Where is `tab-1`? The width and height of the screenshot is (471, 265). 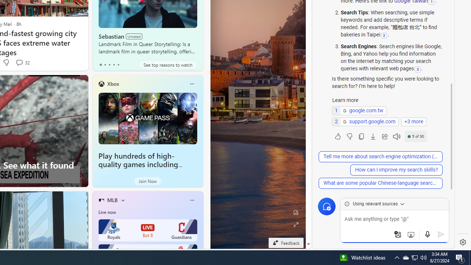 tab-1 is located at coordinates (105, 65).